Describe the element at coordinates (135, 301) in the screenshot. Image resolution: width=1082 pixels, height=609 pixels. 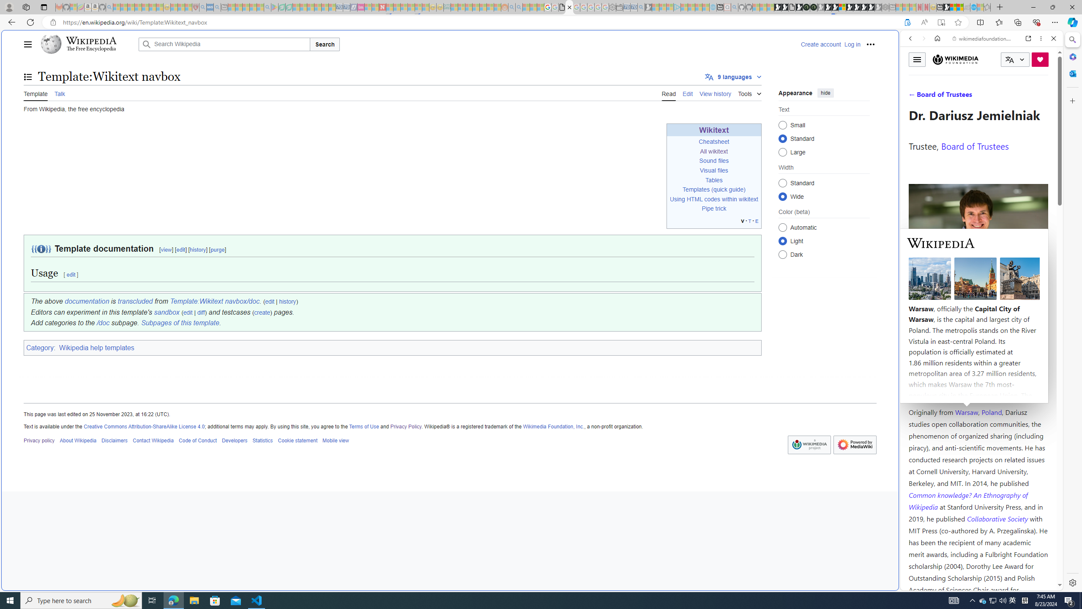
I see `transcluded` at that location.